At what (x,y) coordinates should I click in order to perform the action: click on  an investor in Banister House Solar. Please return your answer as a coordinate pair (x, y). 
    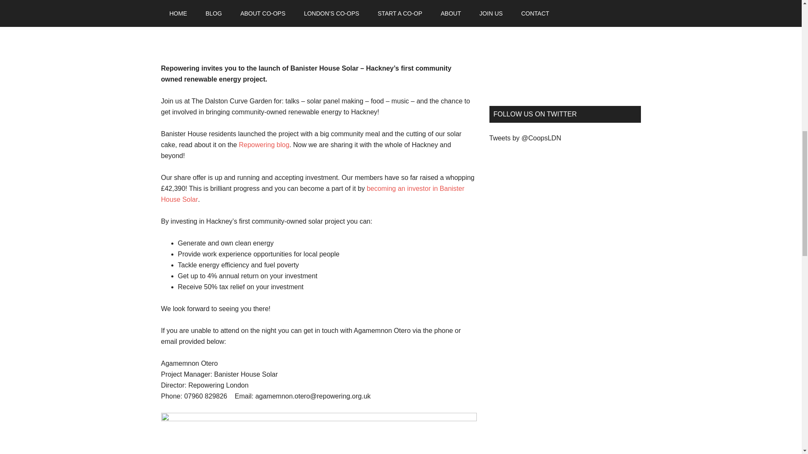
    Looking at the image, I should click on (312, 193).